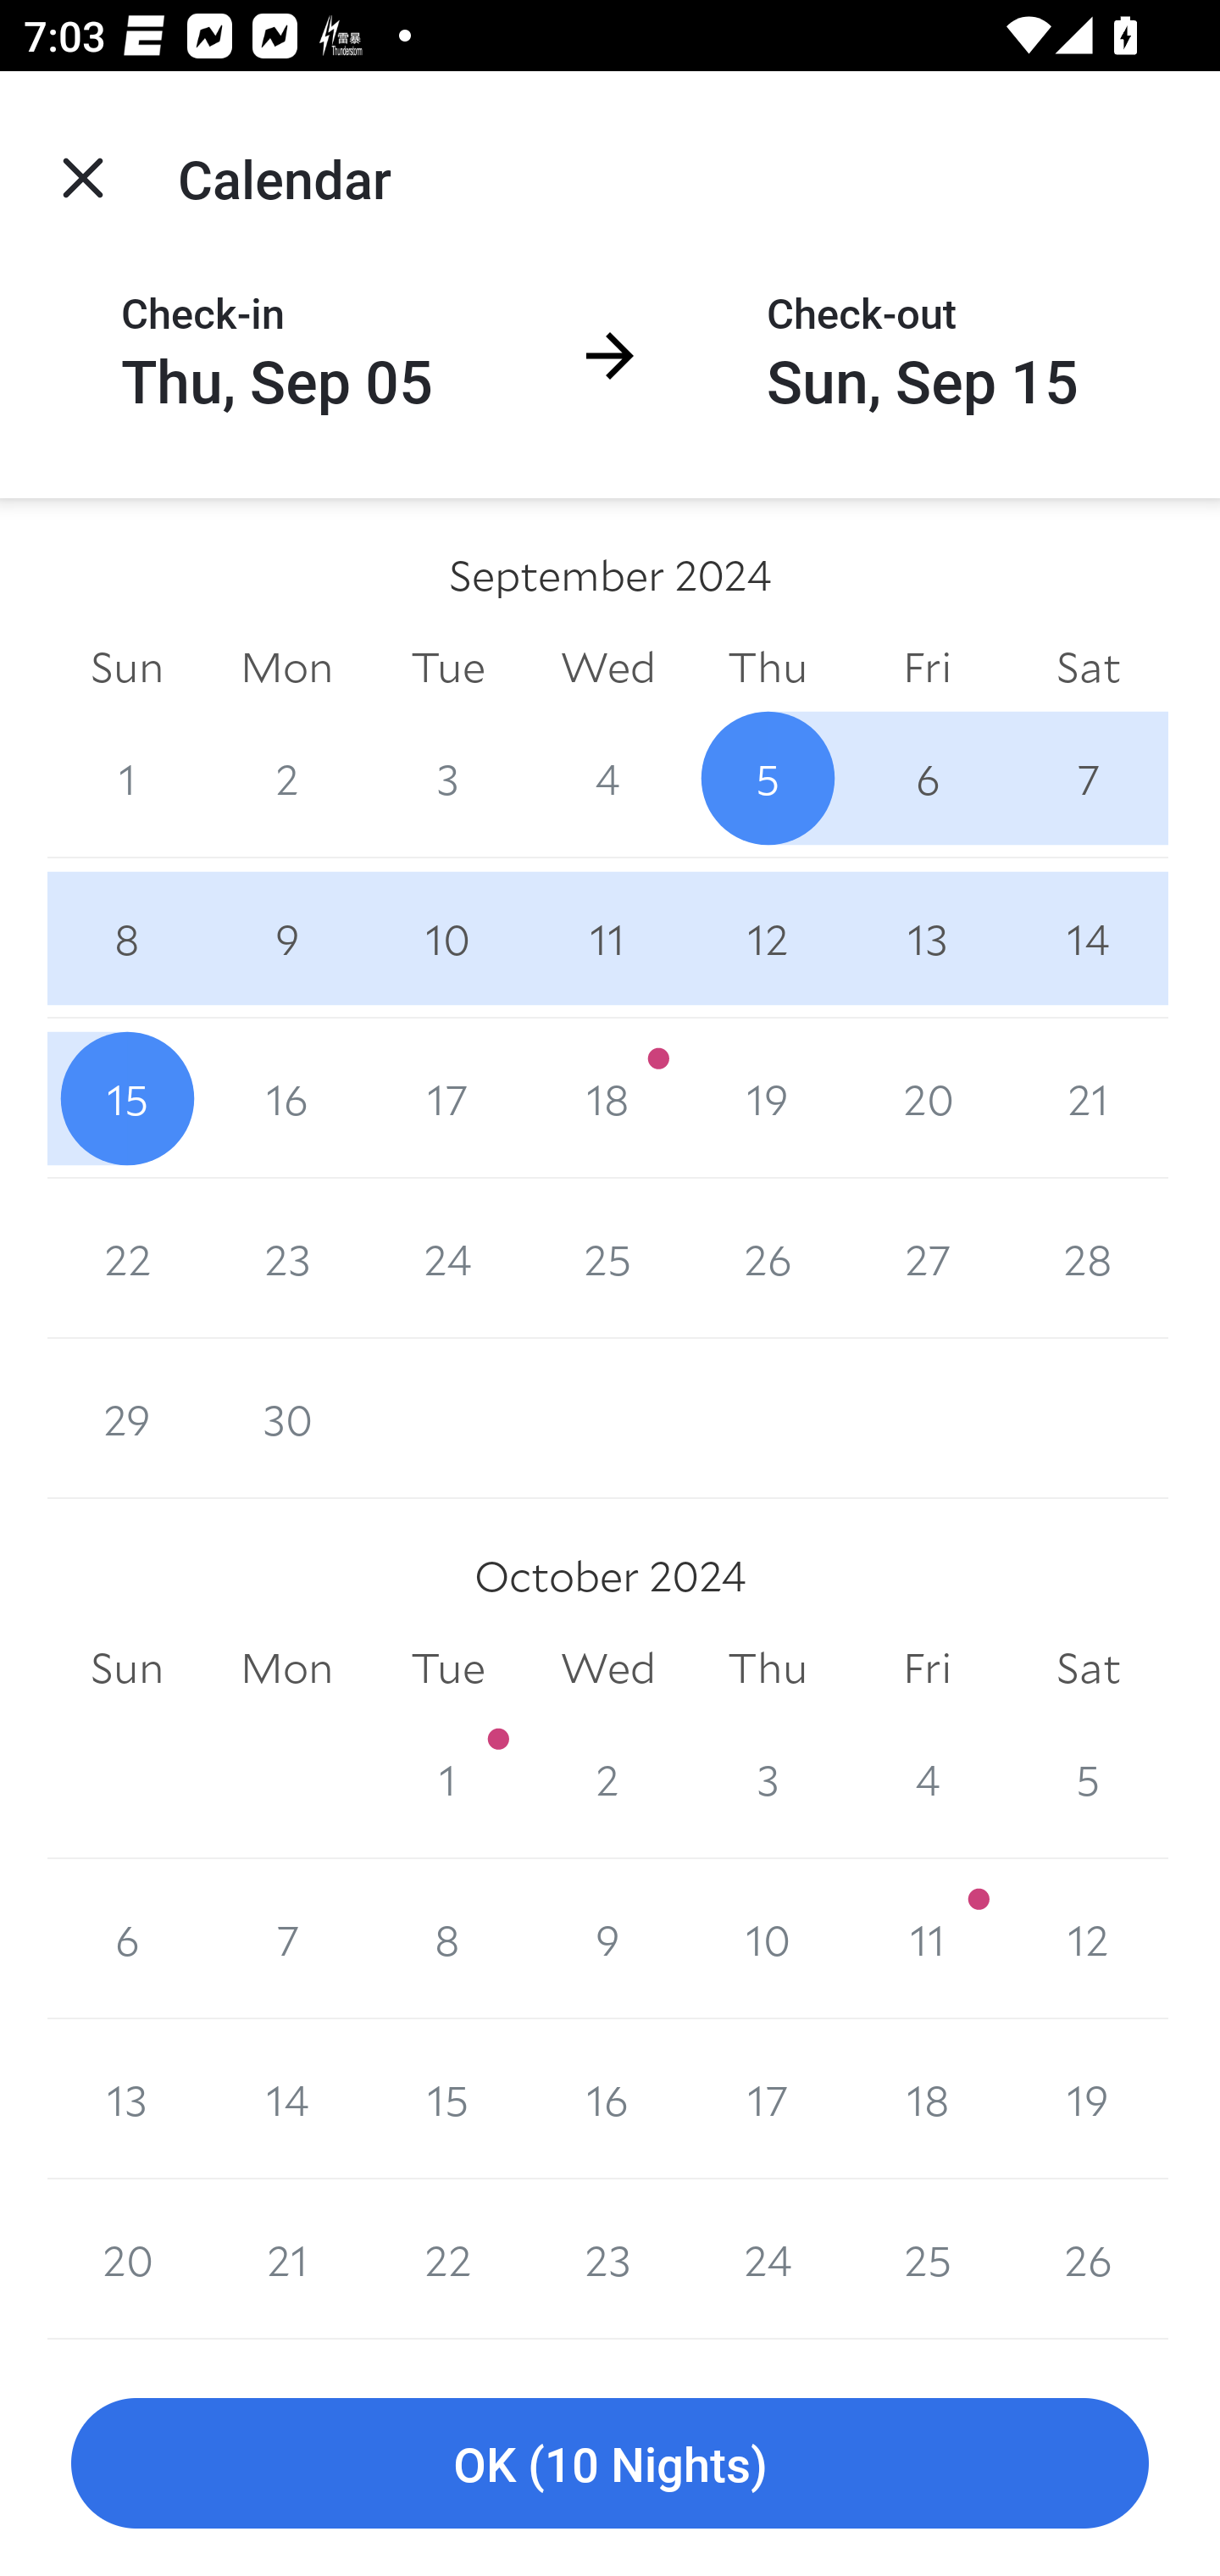 The image size is (1220, 2576). What do you see at coordinates (286, 937) in the screenshot?
I see `9 9 September 2024` at bounding box center [286, 937].